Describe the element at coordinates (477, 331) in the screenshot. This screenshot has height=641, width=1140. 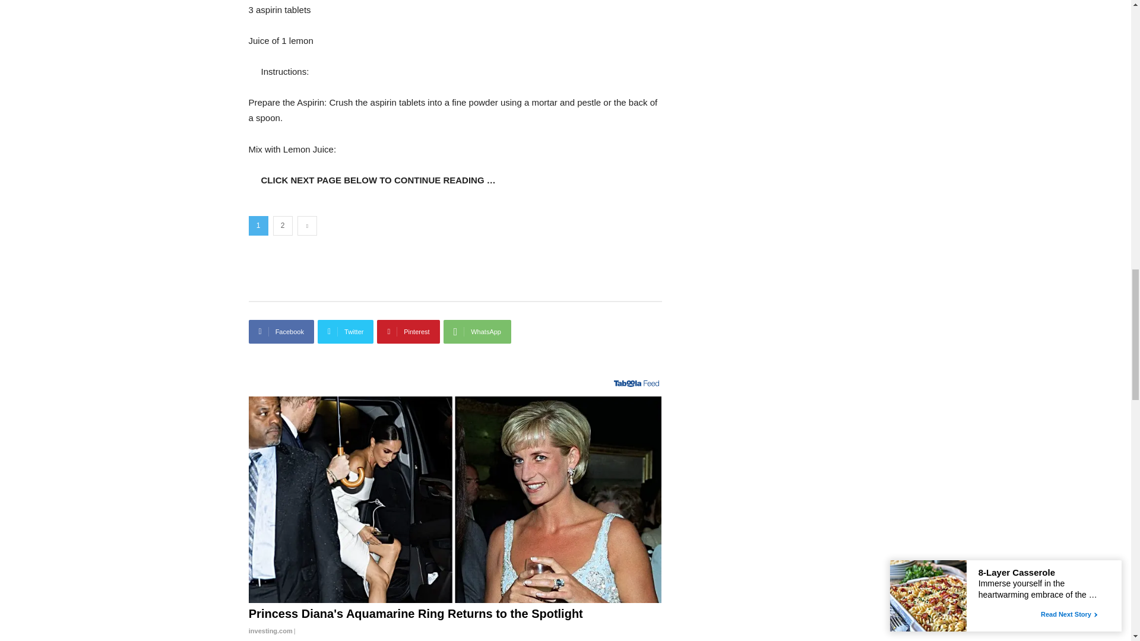
I see `WhatsApp` at that location.